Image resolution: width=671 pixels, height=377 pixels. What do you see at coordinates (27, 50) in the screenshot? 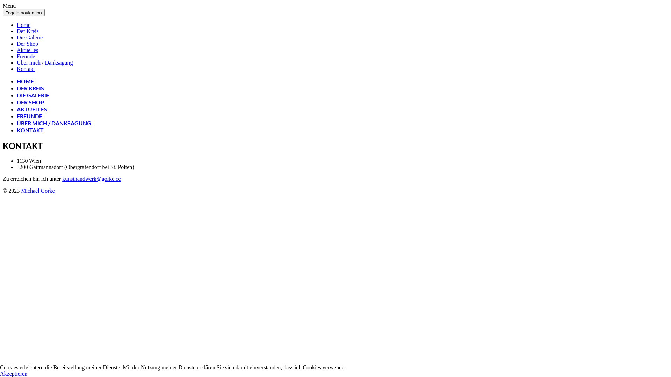
I see `Aktuelles` at bounding box center [27, 50].